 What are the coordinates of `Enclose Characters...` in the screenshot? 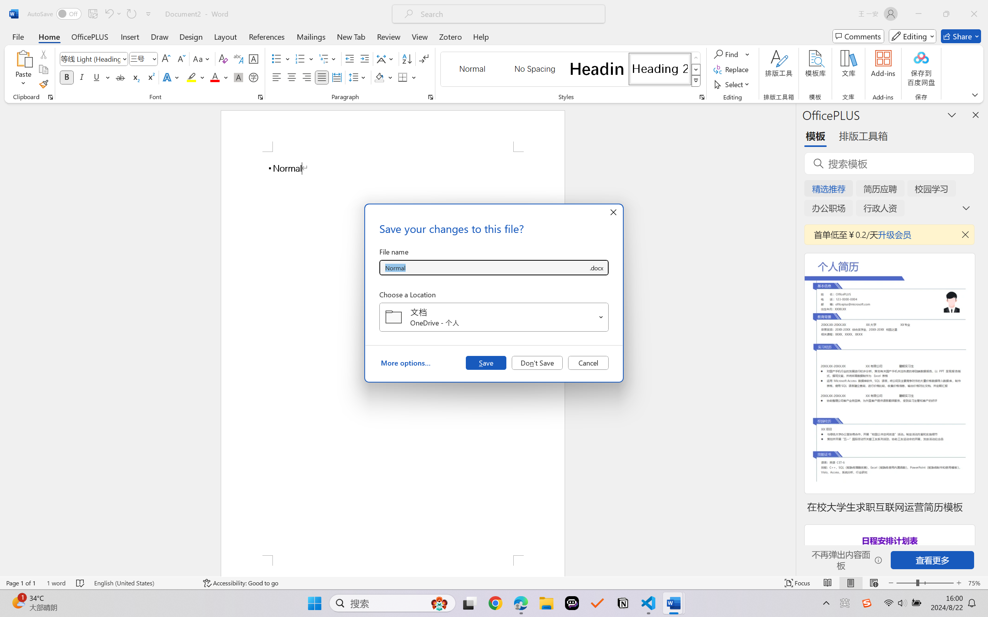 It's located at (254, 77).